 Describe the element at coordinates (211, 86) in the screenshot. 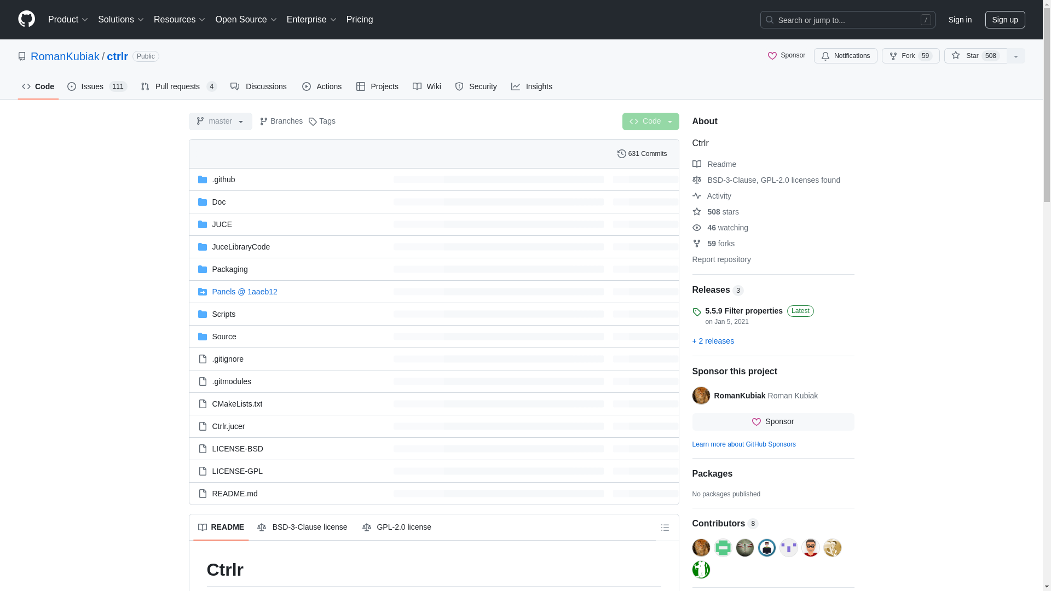

I see `4` at that location.